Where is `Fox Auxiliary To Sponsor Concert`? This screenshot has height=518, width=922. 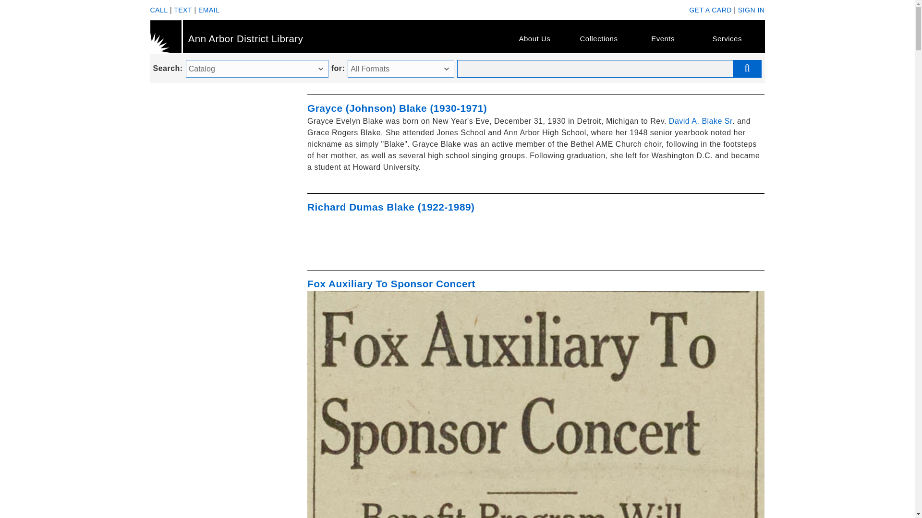
Fox Auxiliary To Sponsor Concert is located at coordinates (391, 283).